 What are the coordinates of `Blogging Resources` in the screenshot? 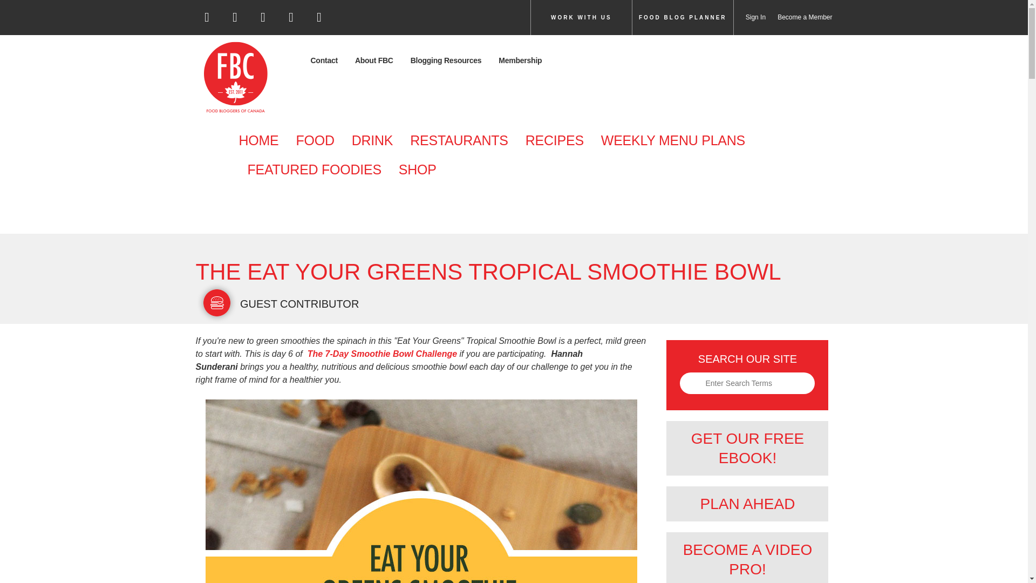 It's located at (446, 60).